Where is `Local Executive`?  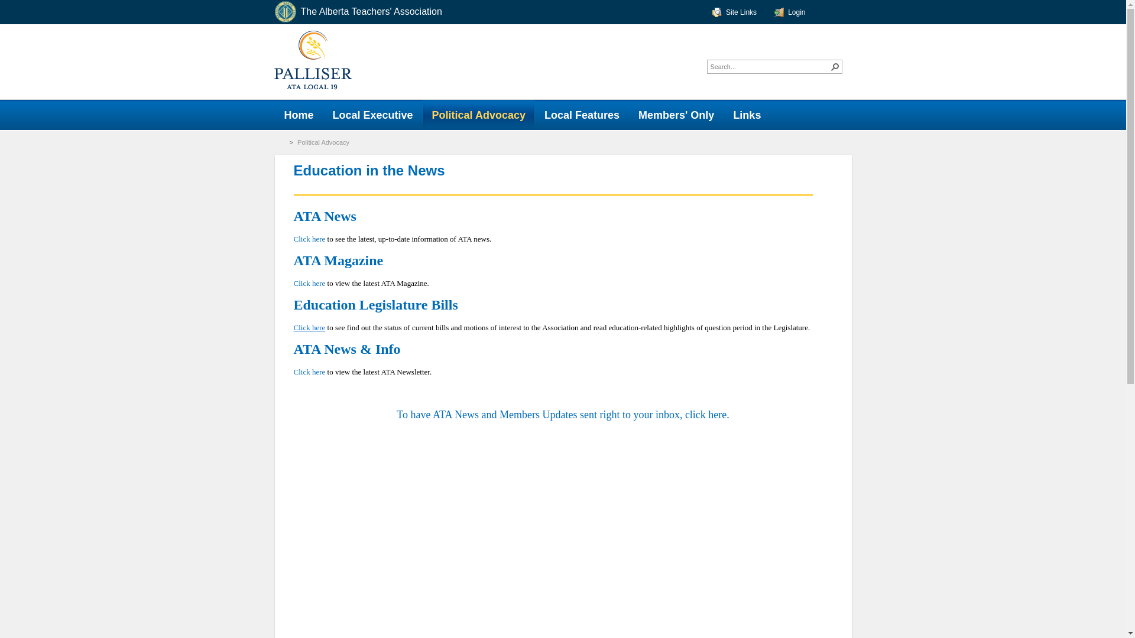 Local Executive is located at coordinates (372, 115).